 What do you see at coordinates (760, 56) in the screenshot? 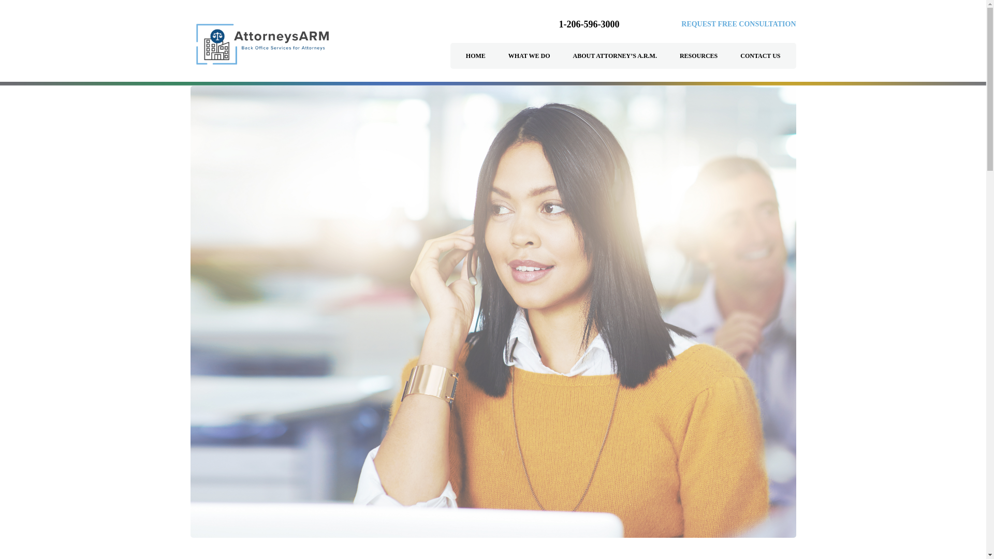
I see `CONTACT US` at bounding box center [760, 56].